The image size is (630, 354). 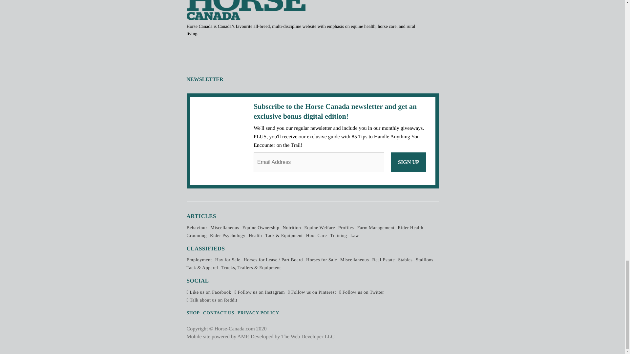 I want to click on Employment, so click(x=199, y=260).